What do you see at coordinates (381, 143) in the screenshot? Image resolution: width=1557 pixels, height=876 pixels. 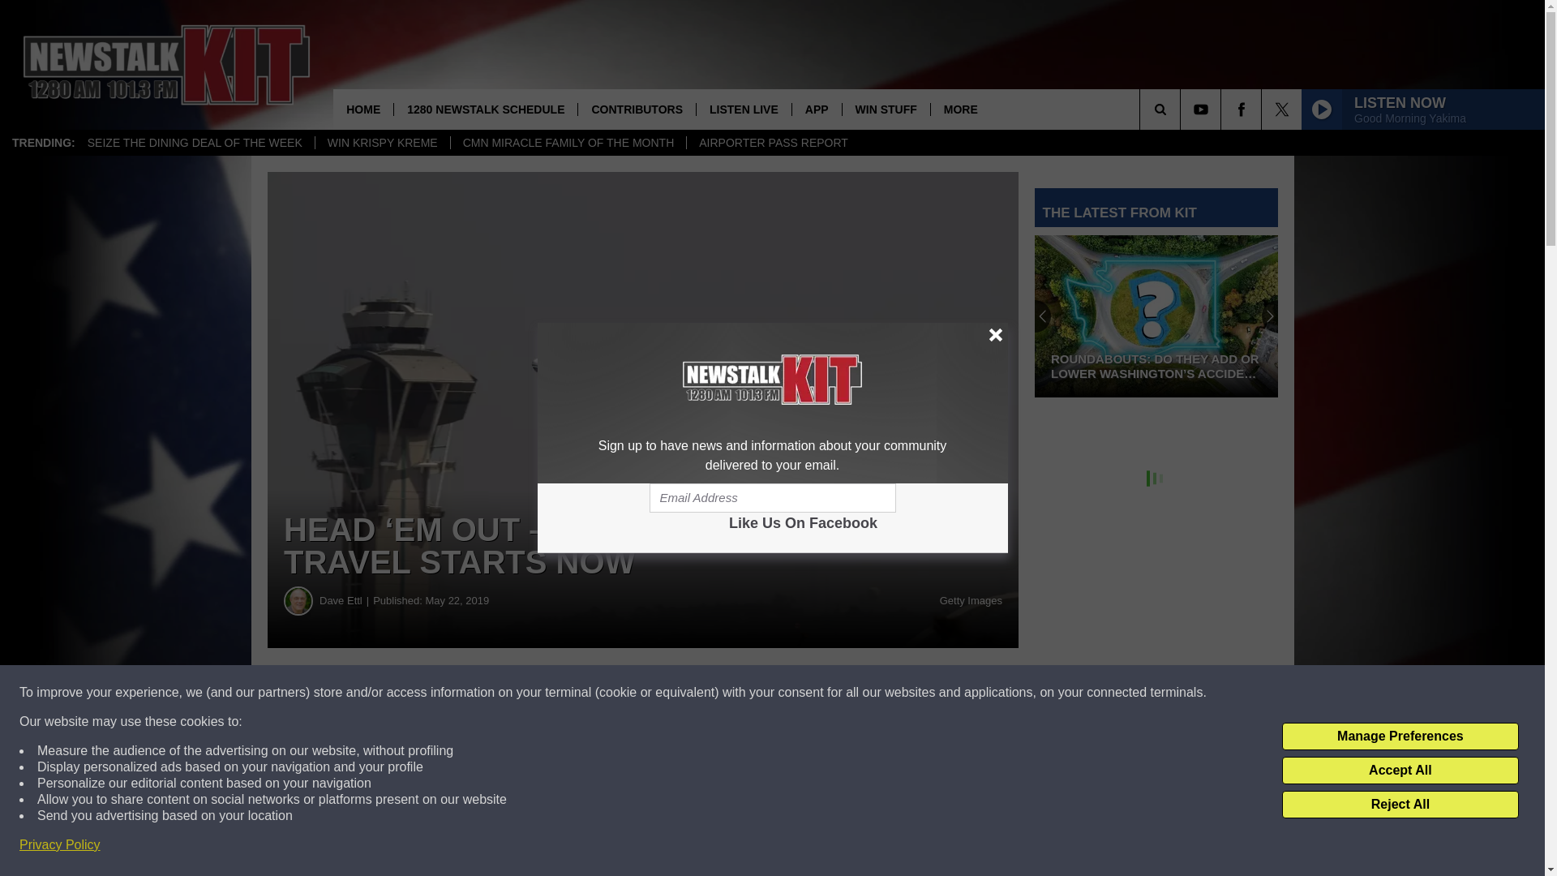 I see `WIN KRISPY KREME` at bounding box center [381, 143].